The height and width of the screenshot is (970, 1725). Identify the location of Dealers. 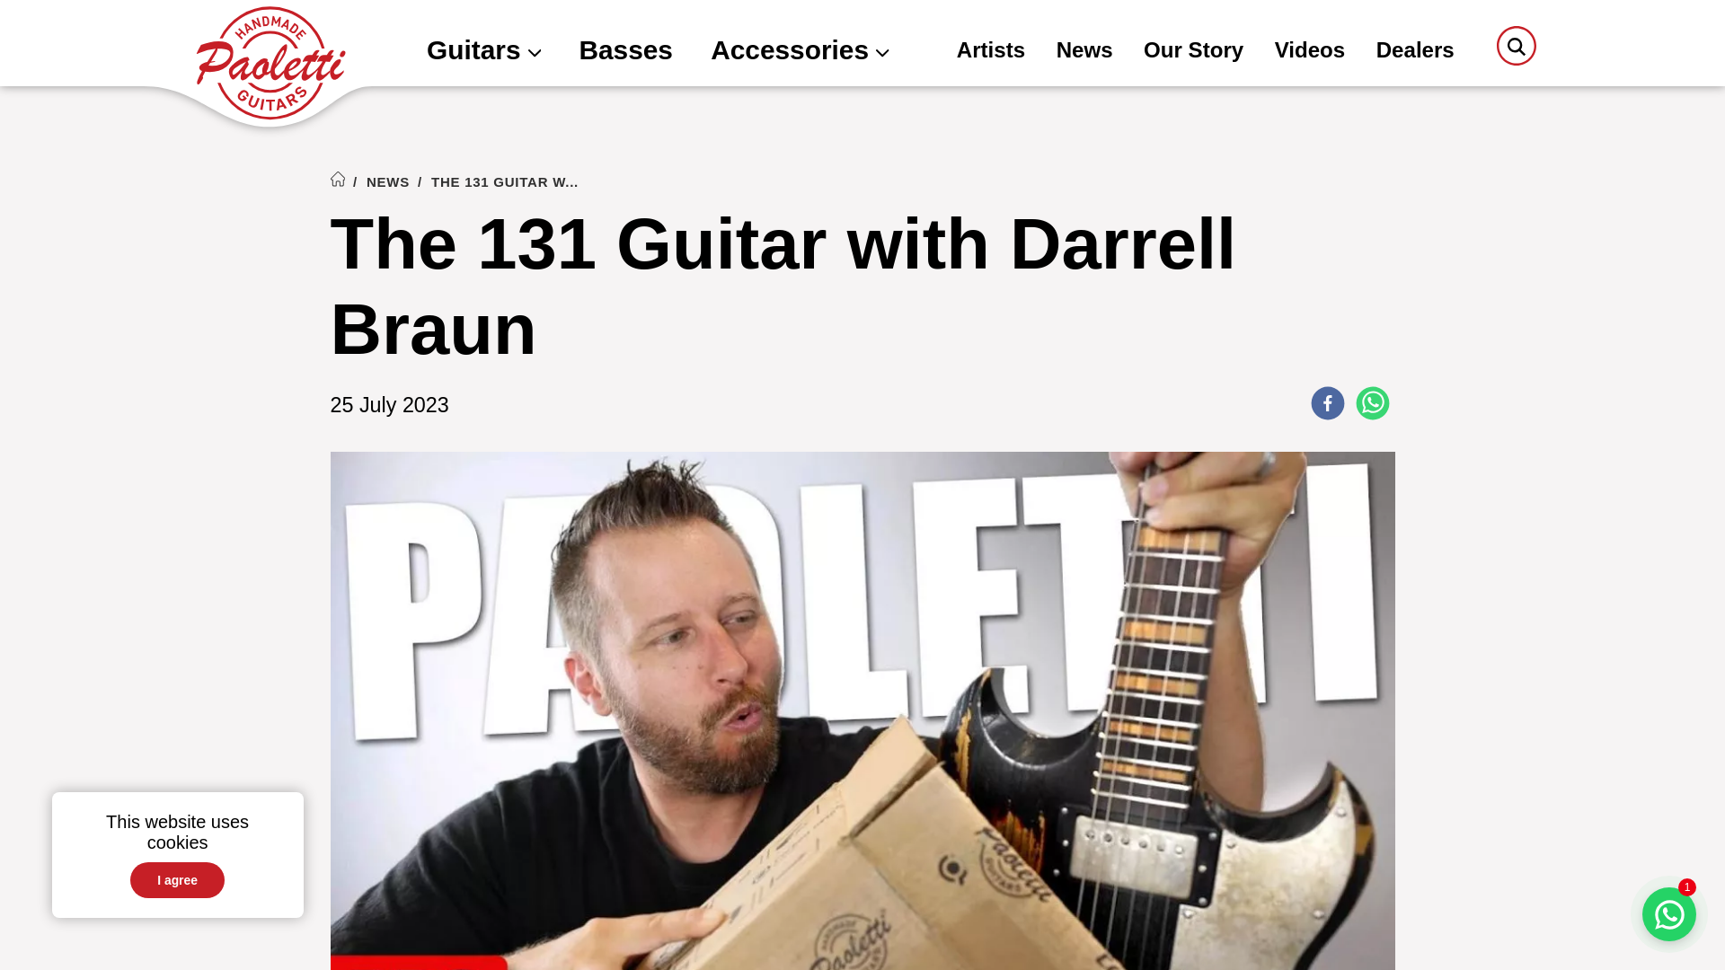
(1415, 52).